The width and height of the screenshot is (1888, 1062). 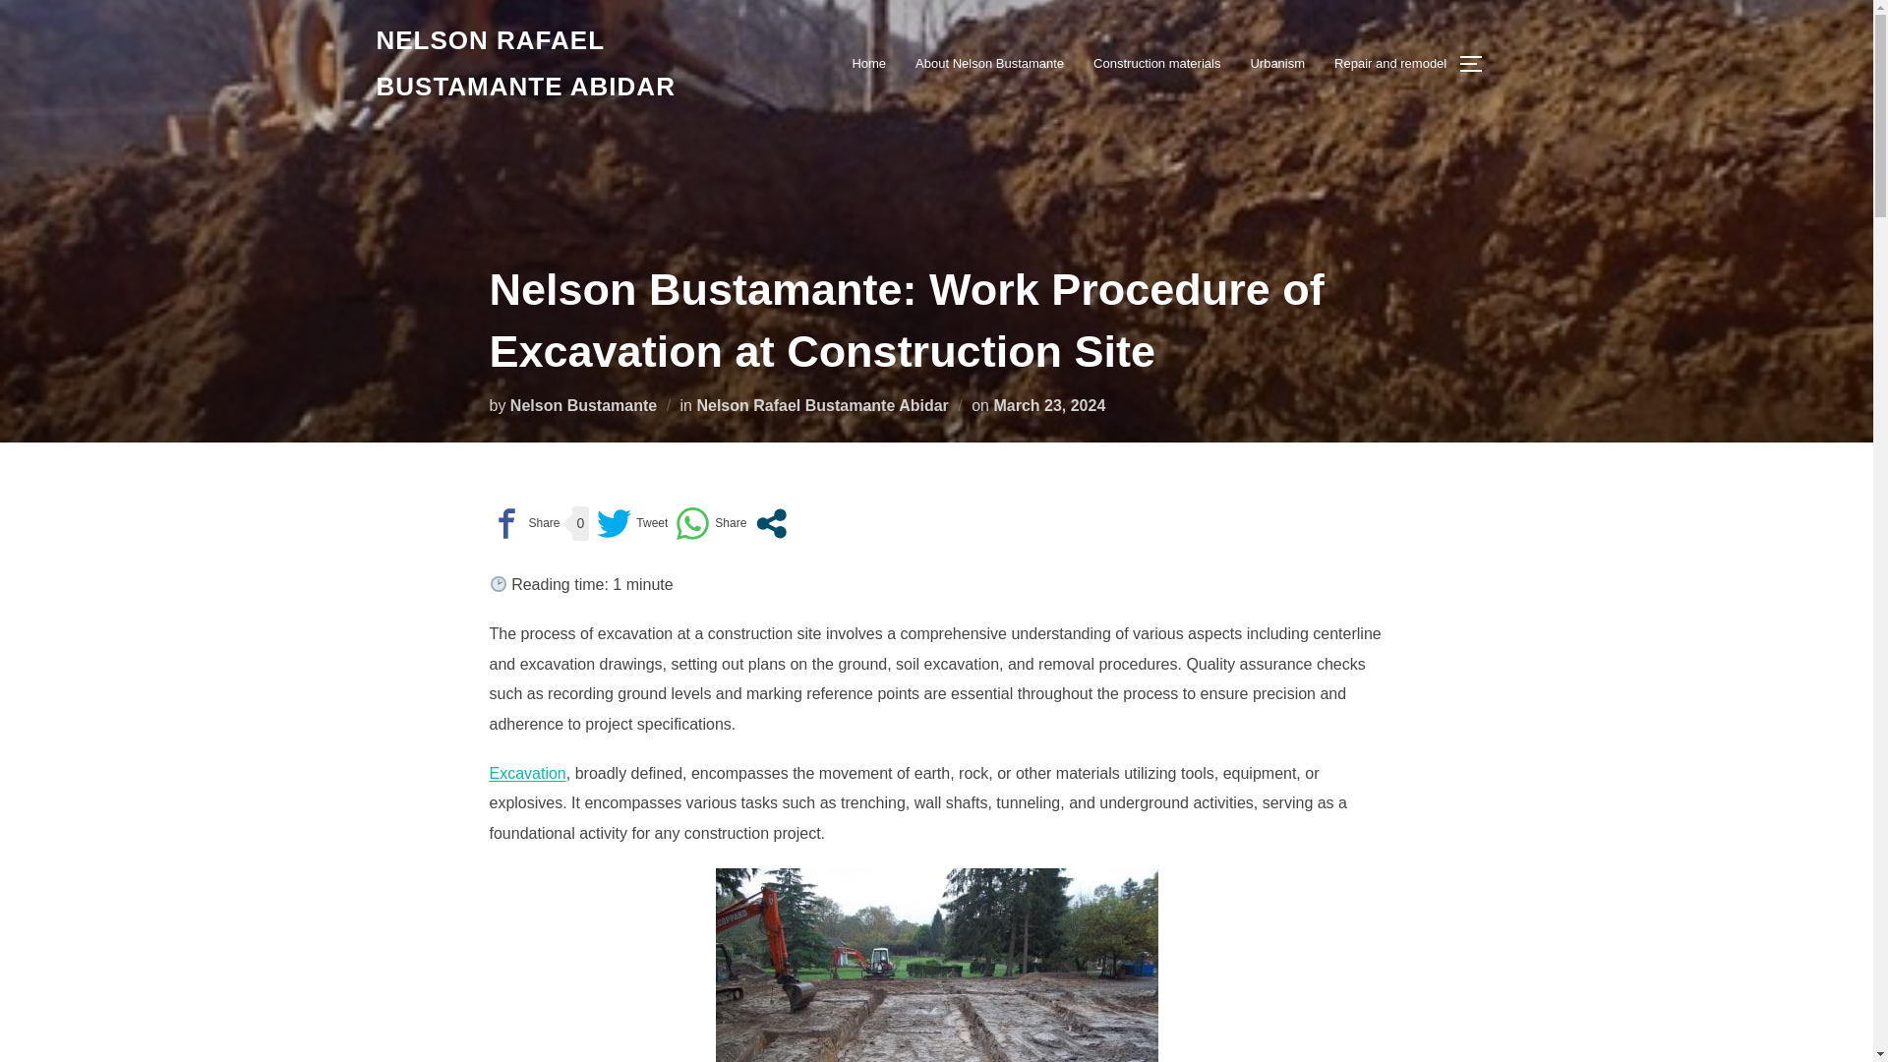 What do you see at coordinates (631, 523) in the screenshot?
I see `Tweet` at bounding box center [631, 523].